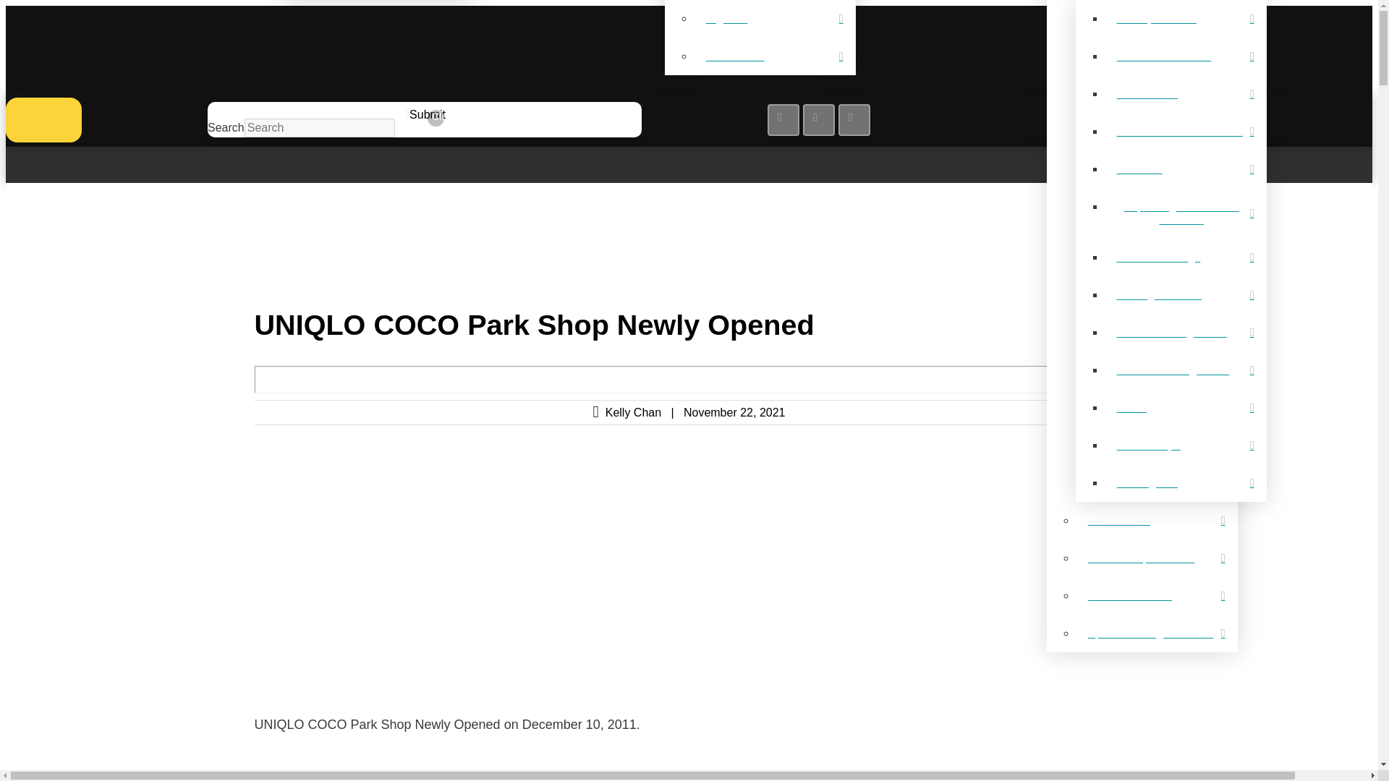 This screenshot has width=1389, height=781. I want to click on Nightlife, so click(774, 19).